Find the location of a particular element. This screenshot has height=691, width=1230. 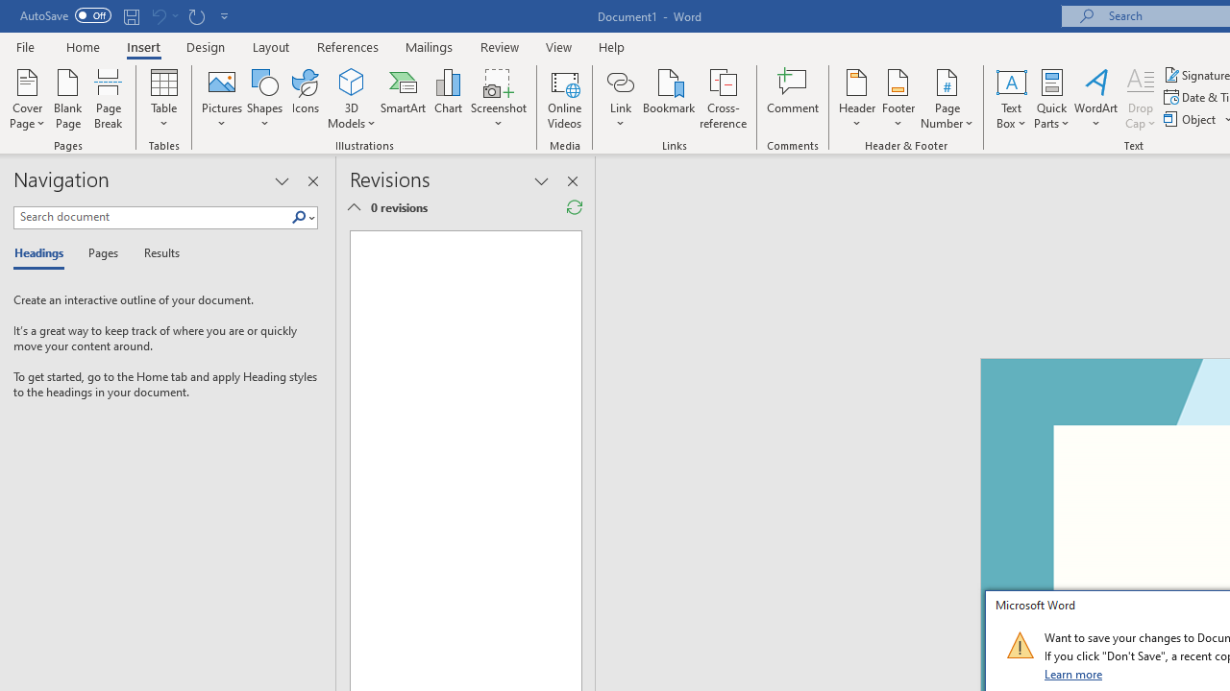

Table is located at coordinates (163, 98).